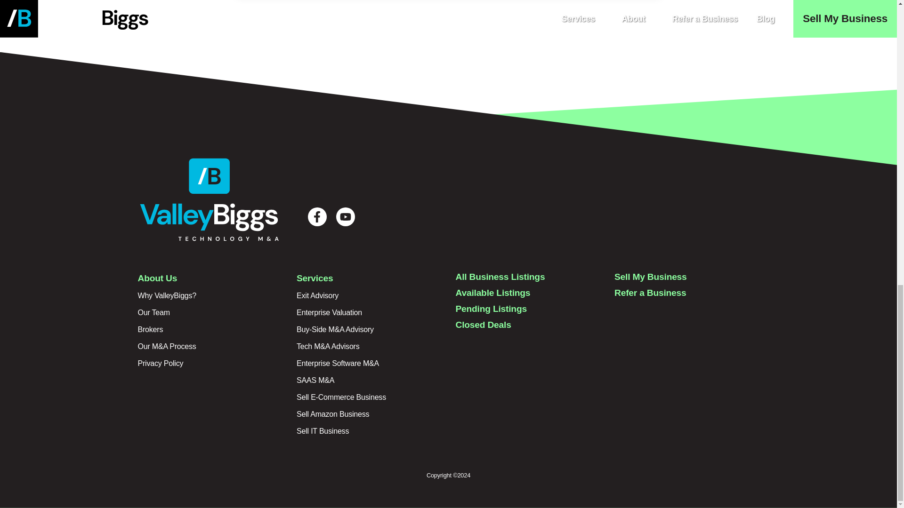 The image size is (904, 508). Describe the element at coordinates (167, 295) in the screenshot. I see `Why ValleyBiggs?` at that location.